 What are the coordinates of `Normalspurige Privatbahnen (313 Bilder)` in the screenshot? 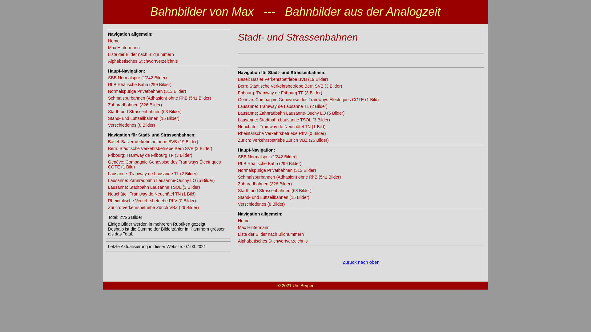 It's located at (277, 170).